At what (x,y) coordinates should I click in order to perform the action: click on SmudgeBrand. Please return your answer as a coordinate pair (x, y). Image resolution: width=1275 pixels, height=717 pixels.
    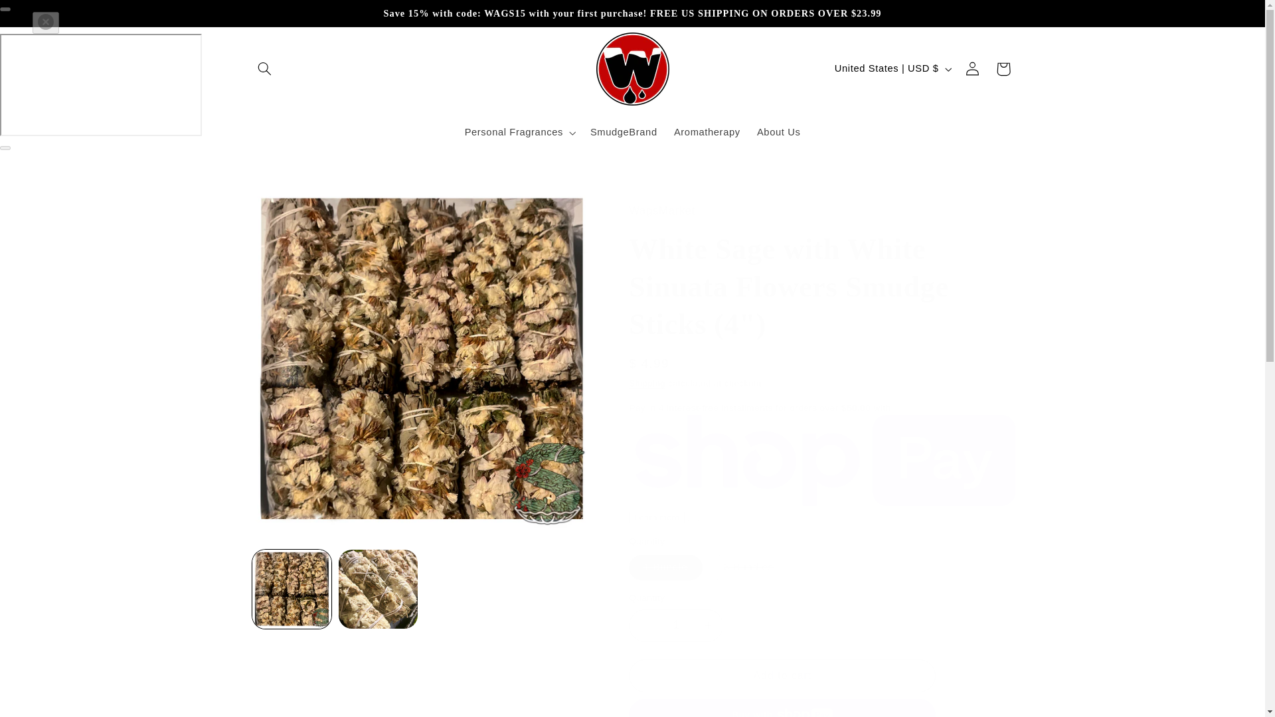
    Looking at the image, I should click on (623, 133).